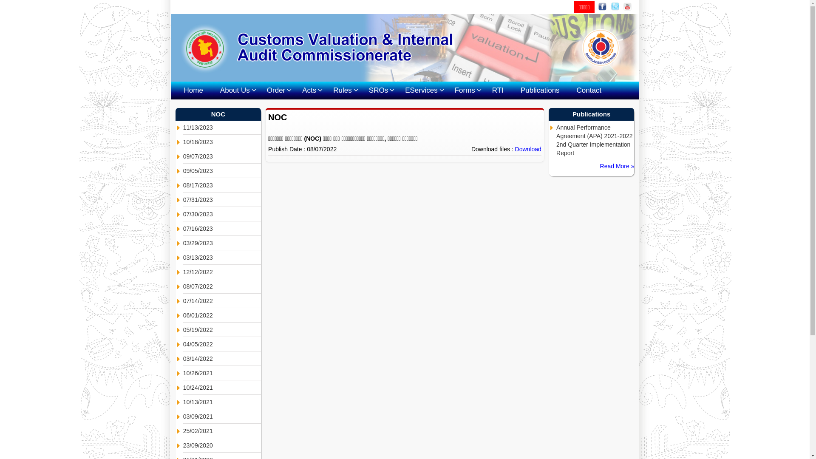 This screenshot has width=816, height=459. What do you see at coordinates (378, 91) in the screenshot?
I see `SROs` at bounding box center [378, 91].